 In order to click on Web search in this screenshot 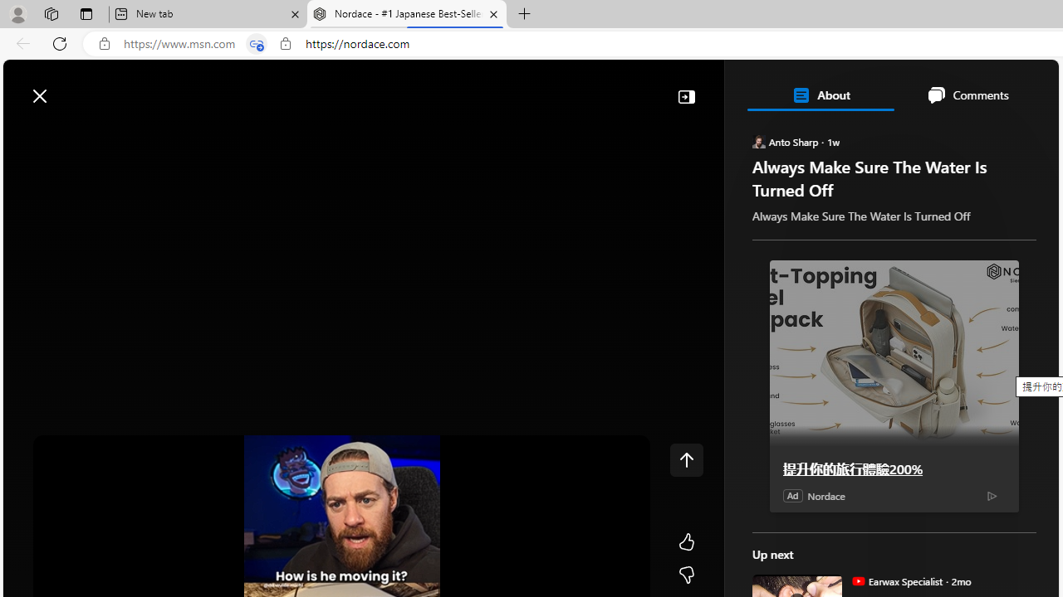, I will do `click(236, 87)`.